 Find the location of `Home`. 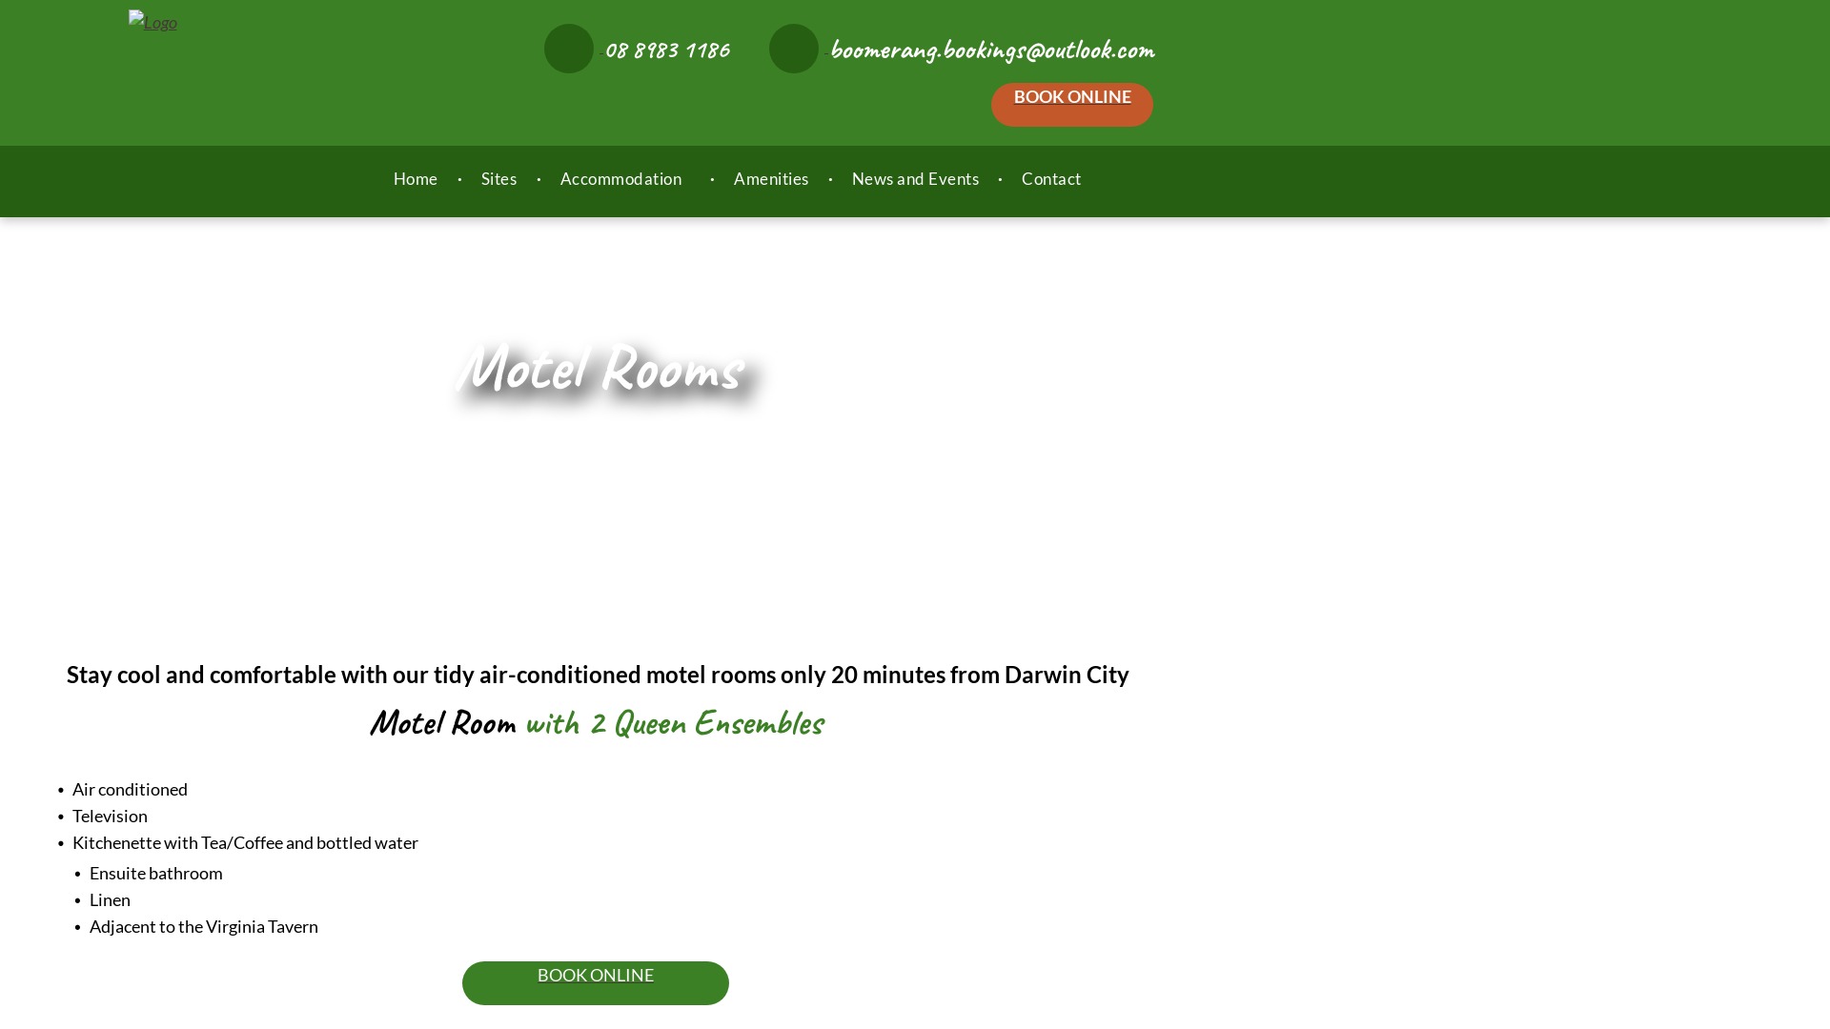

Home is located at coordinates (416, 179).